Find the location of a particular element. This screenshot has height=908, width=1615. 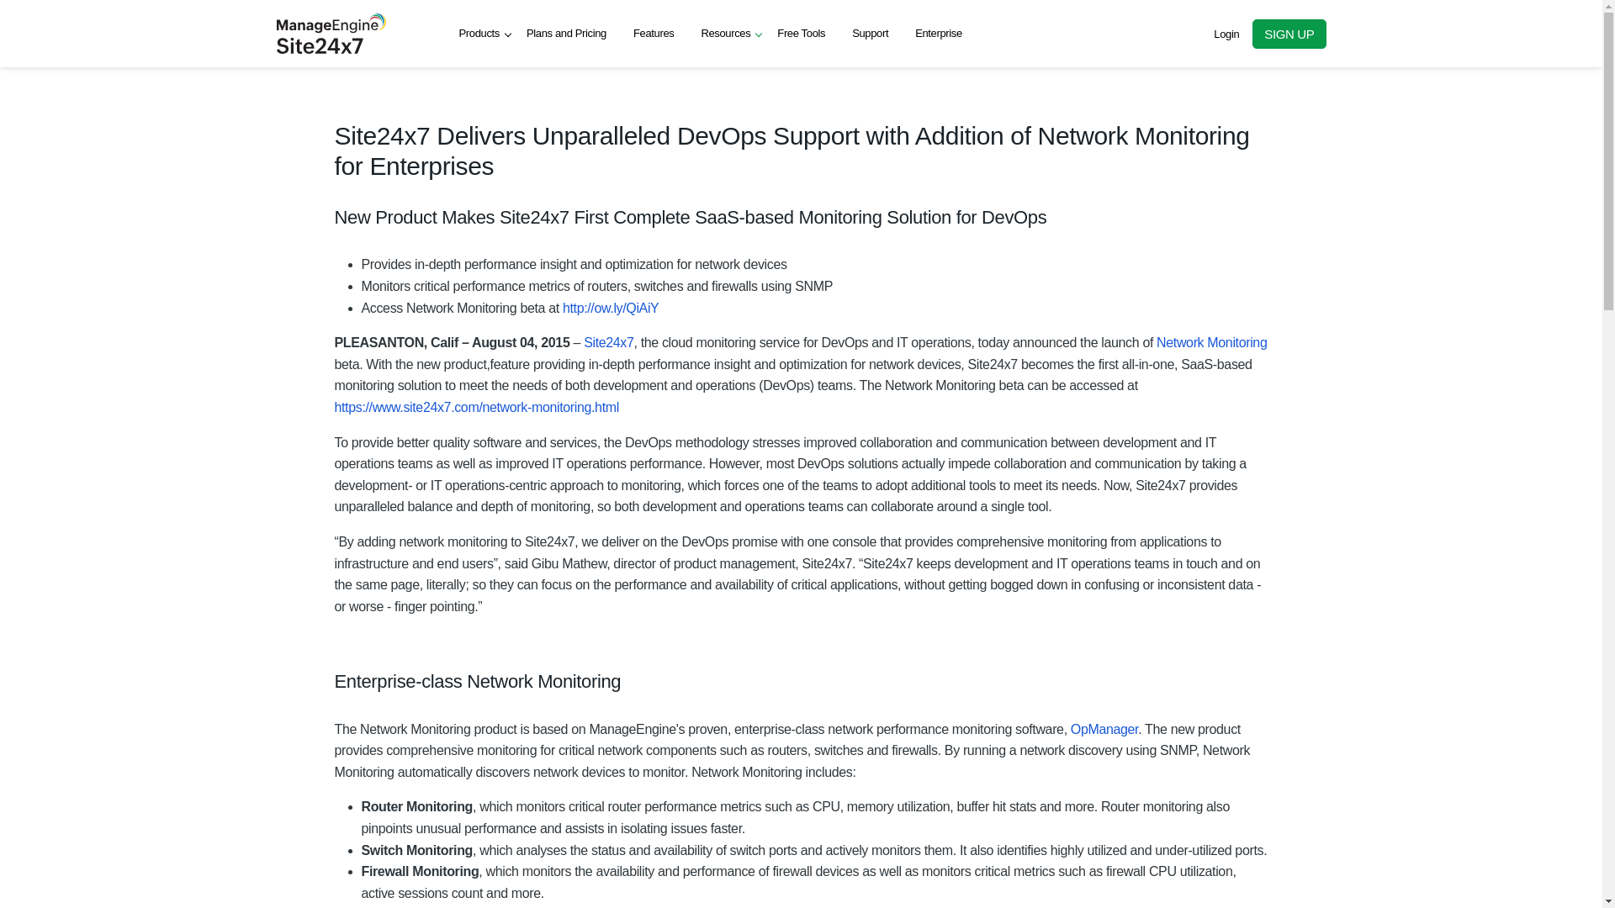

Enterprise is located at coordinates (938, 34).